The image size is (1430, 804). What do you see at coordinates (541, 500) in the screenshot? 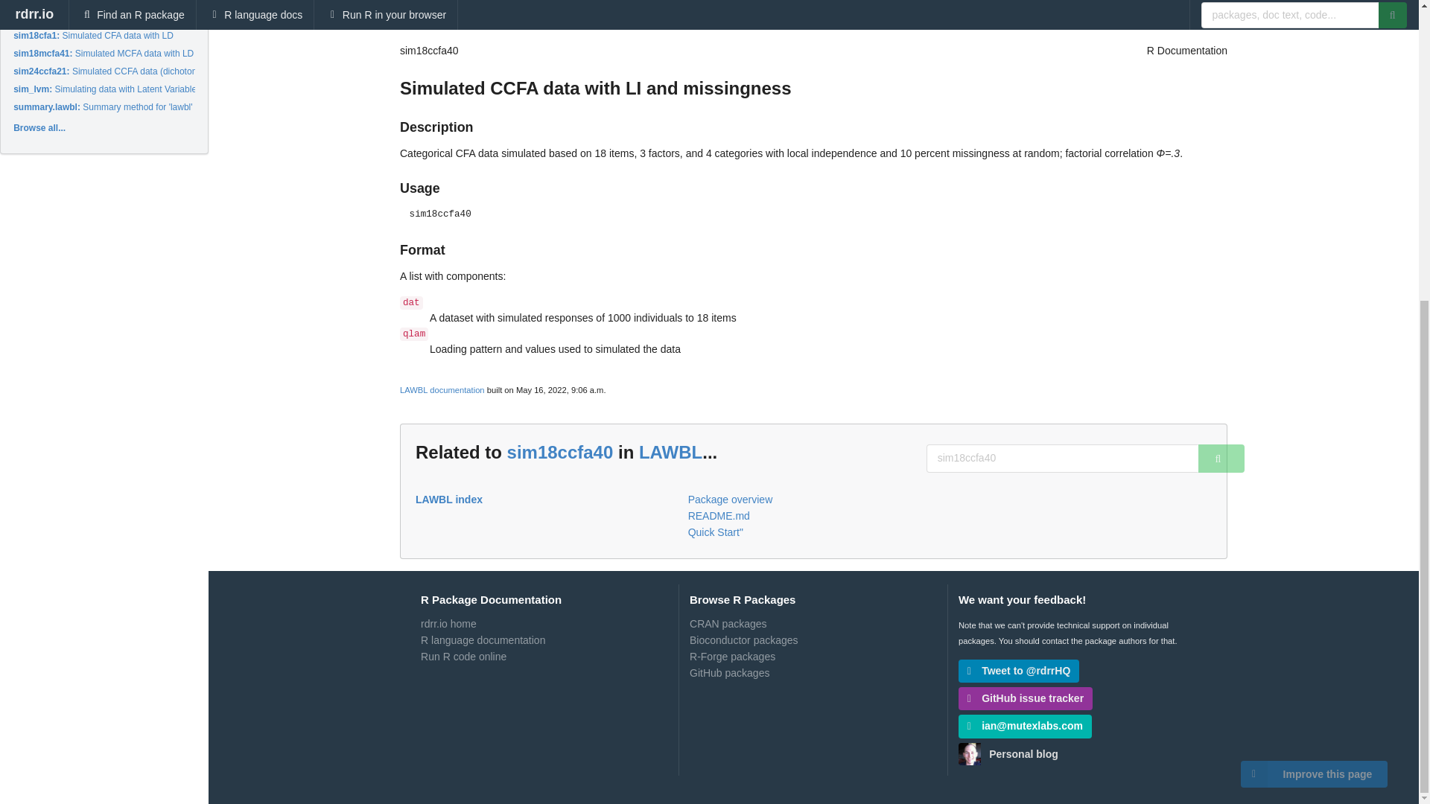
I see `LAWBL index` at bounding box center [541, 500].